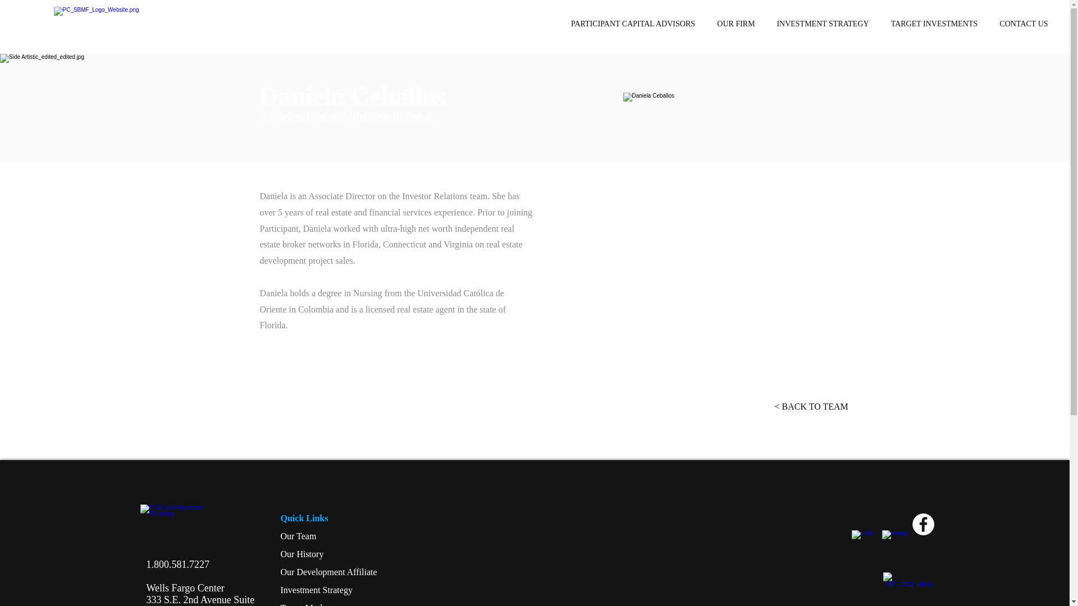 This screenshot has width=1078, height=606. I want to click on CONTACT US, so click(1023, 24).